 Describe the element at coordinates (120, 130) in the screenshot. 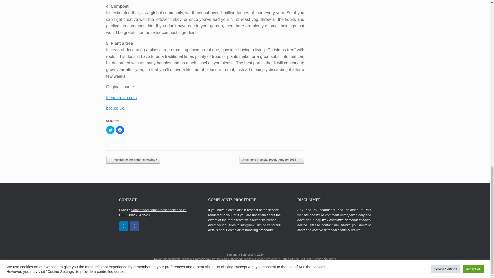

I see `Click to share on Facebook` at that location.